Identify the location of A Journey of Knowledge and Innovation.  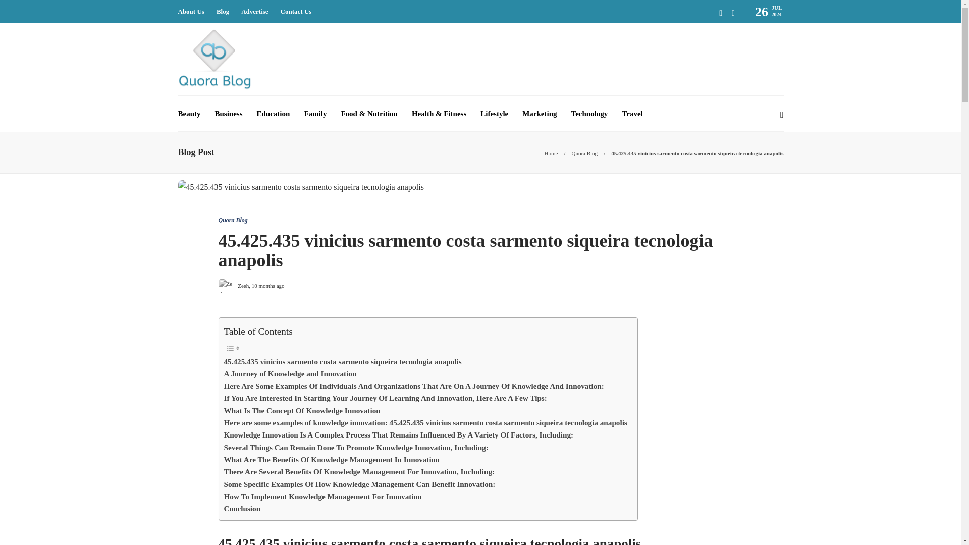
(290, 373).